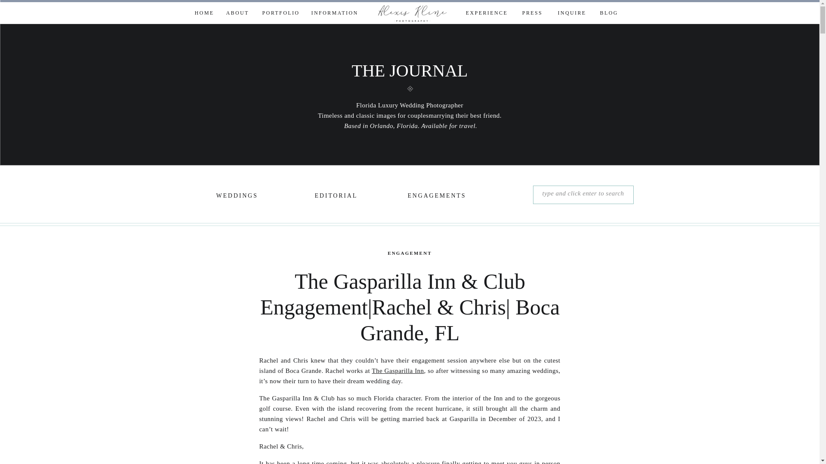 Image resolution: width=826 pixels, height=464 pixels. Describe the element at coordinates (532, 14) in the screenshot. I see `PRESS` at that location.